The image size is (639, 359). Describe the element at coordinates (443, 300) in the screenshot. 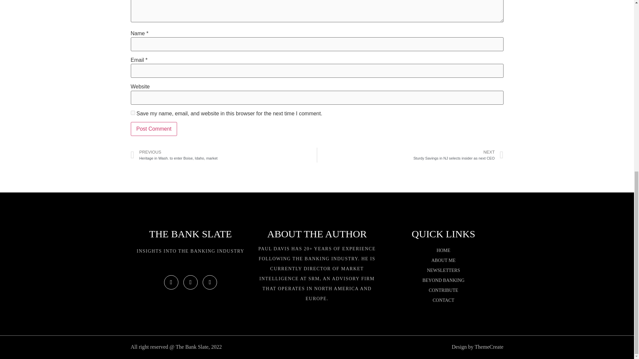

I see `BEYOND BANKING` at that location.